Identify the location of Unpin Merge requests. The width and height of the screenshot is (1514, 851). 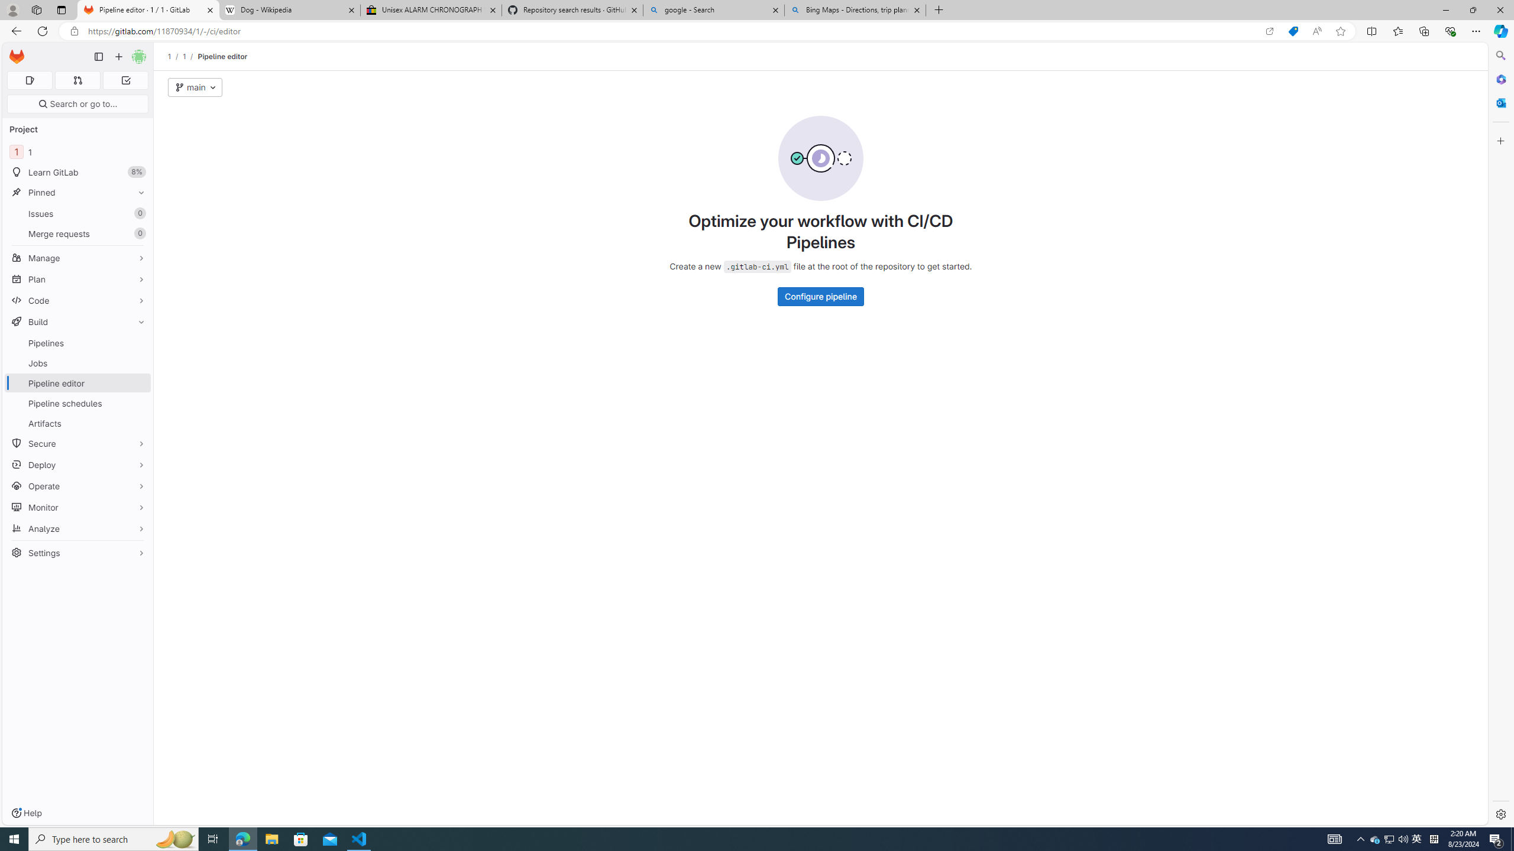
(138, 233).